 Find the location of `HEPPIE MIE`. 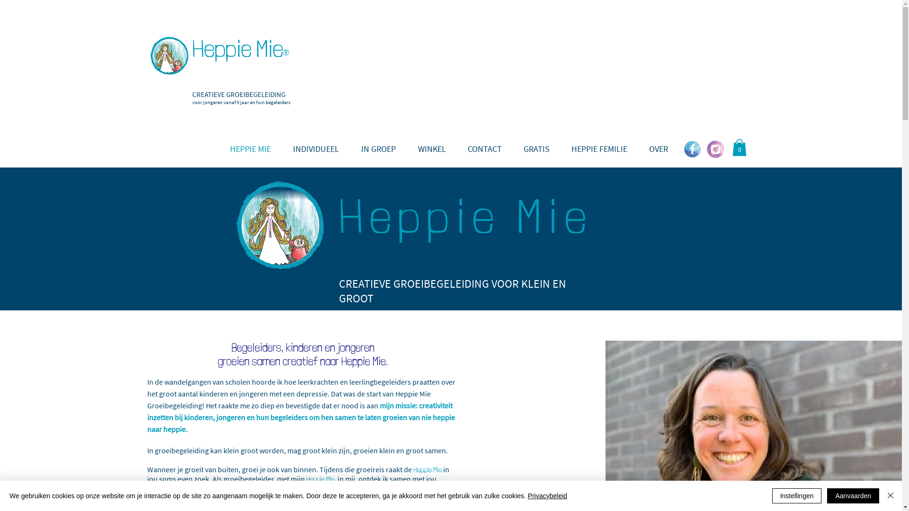

HEPPIE MIE is located at coordinates (250, 149).